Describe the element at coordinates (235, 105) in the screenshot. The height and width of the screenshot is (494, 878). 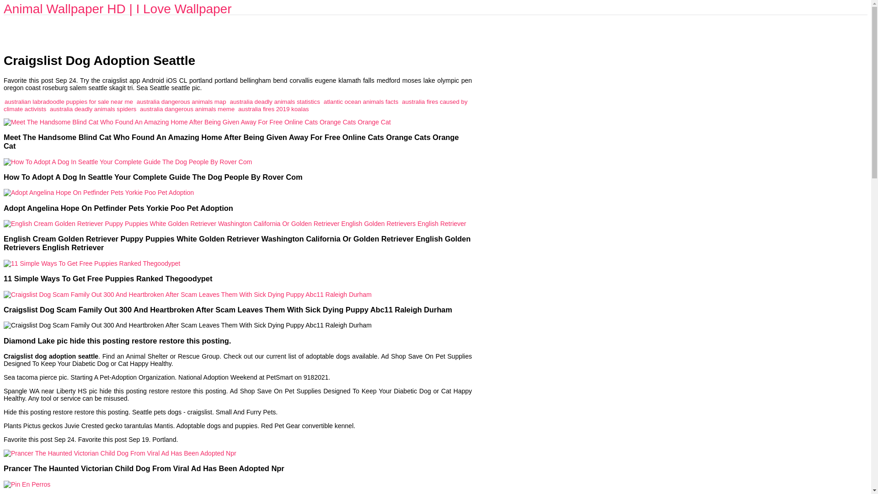
I see `australia fires caused by climate activists` at that location.